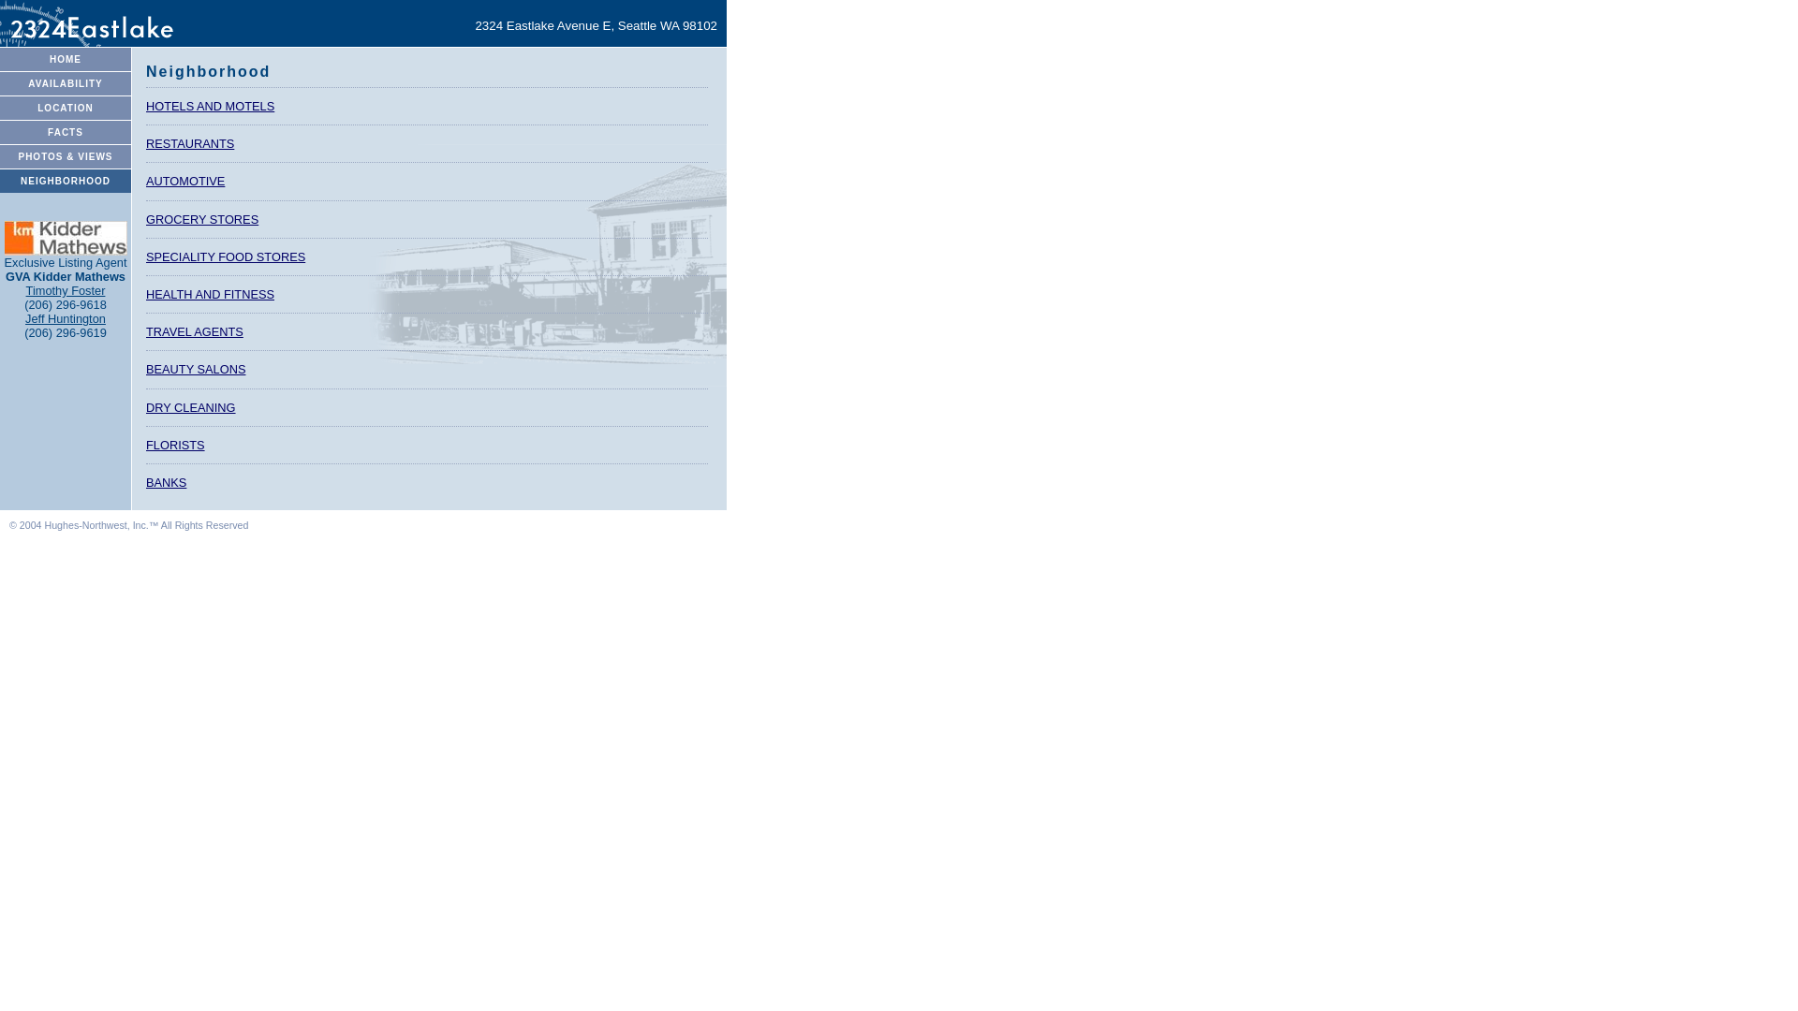 The height and width of the screenshot is (1011, 1798). What do you see at coordinates (427, 106) in the screenshot?
I see `HOTELS AND MOTELS` at bounding box center [427, 106].